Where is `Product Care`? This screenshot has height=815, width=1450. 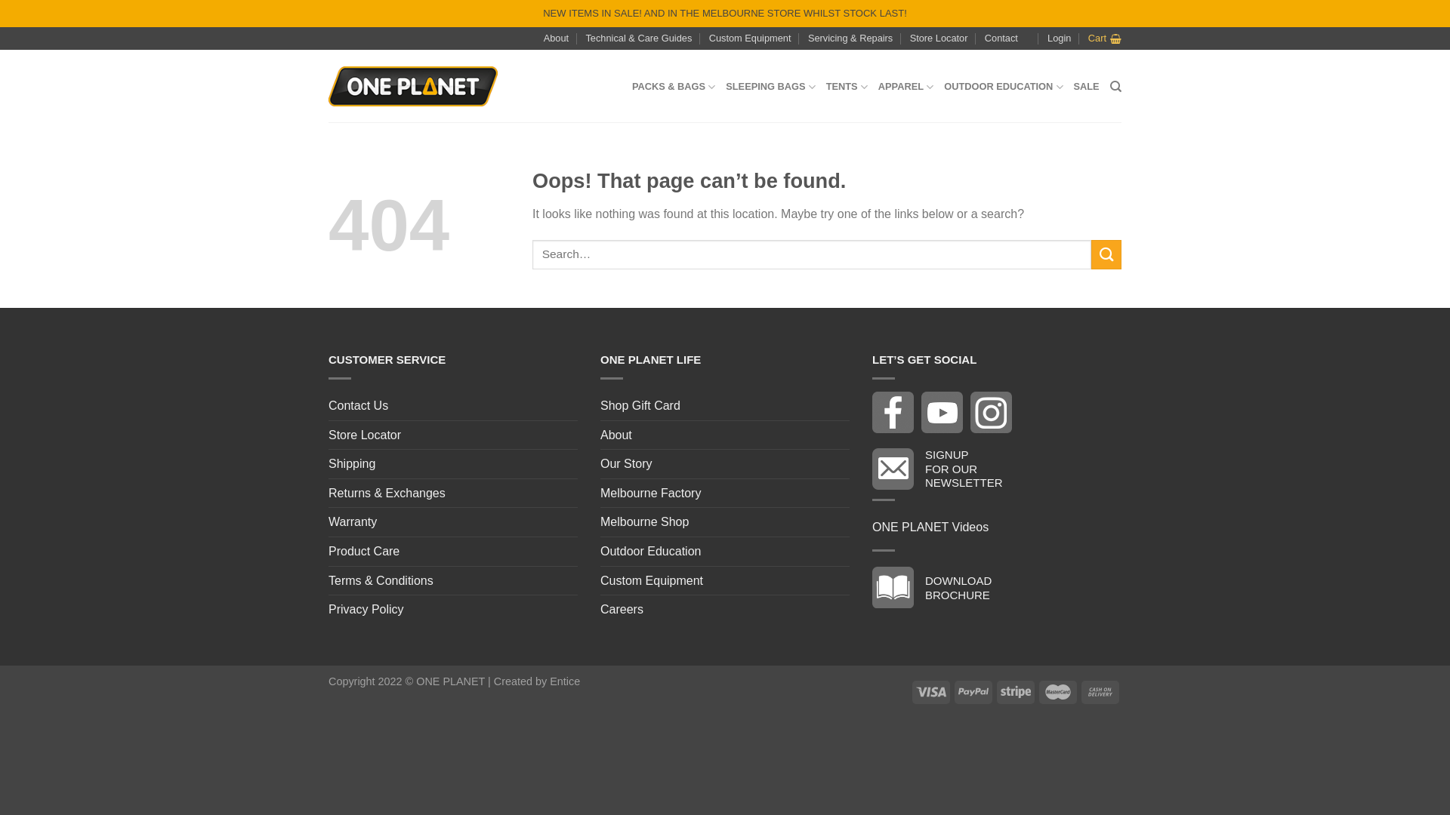 Product Care is located at coordinates (364, 552).